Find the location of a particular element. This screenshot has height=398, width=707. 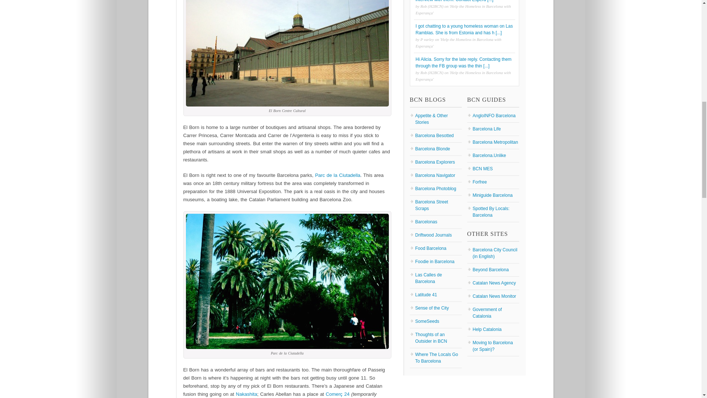

Parc de la Ciutadella is located at coordinates (286, 281).